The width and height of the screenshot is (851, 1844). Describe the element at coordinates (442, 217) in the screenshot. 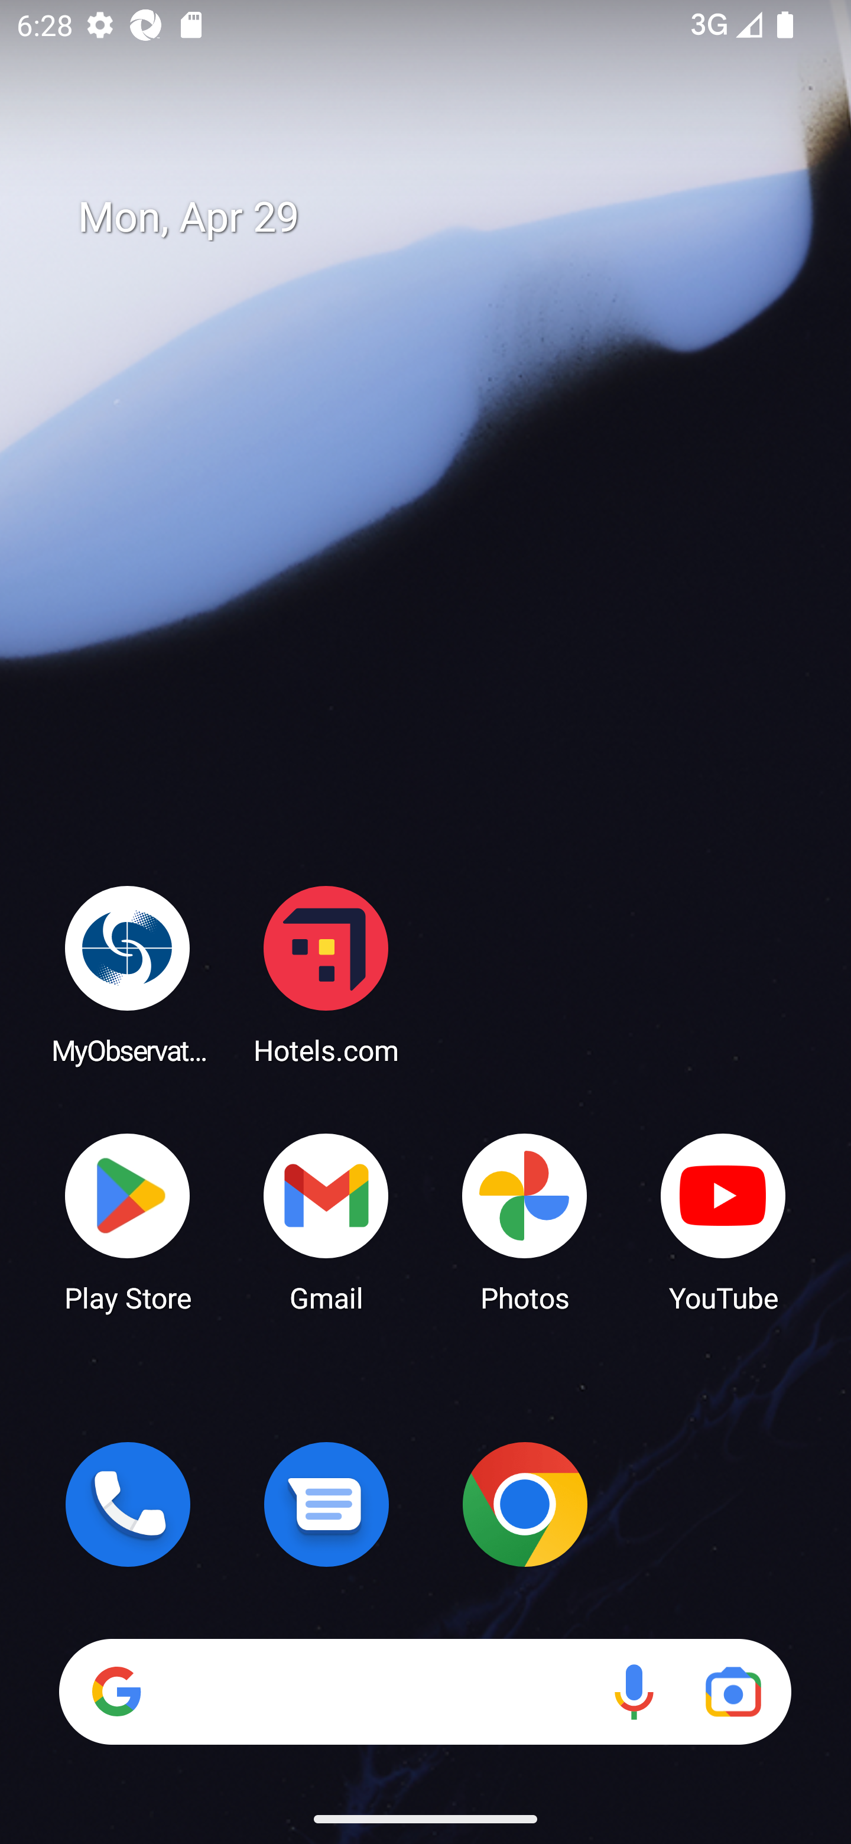

I see `Mon, Apr 29` at that location.